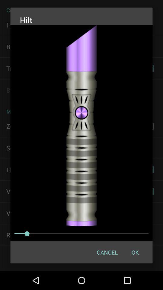  Describe the element at coordinates (135, 252) in the screenshot. I see `turn off button next to cancel icon` at that location.